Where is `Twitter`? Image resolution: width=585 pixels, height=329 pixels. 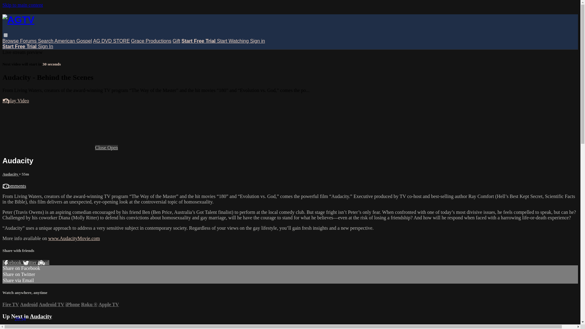 Twitter is located at coordinates (30, 263).